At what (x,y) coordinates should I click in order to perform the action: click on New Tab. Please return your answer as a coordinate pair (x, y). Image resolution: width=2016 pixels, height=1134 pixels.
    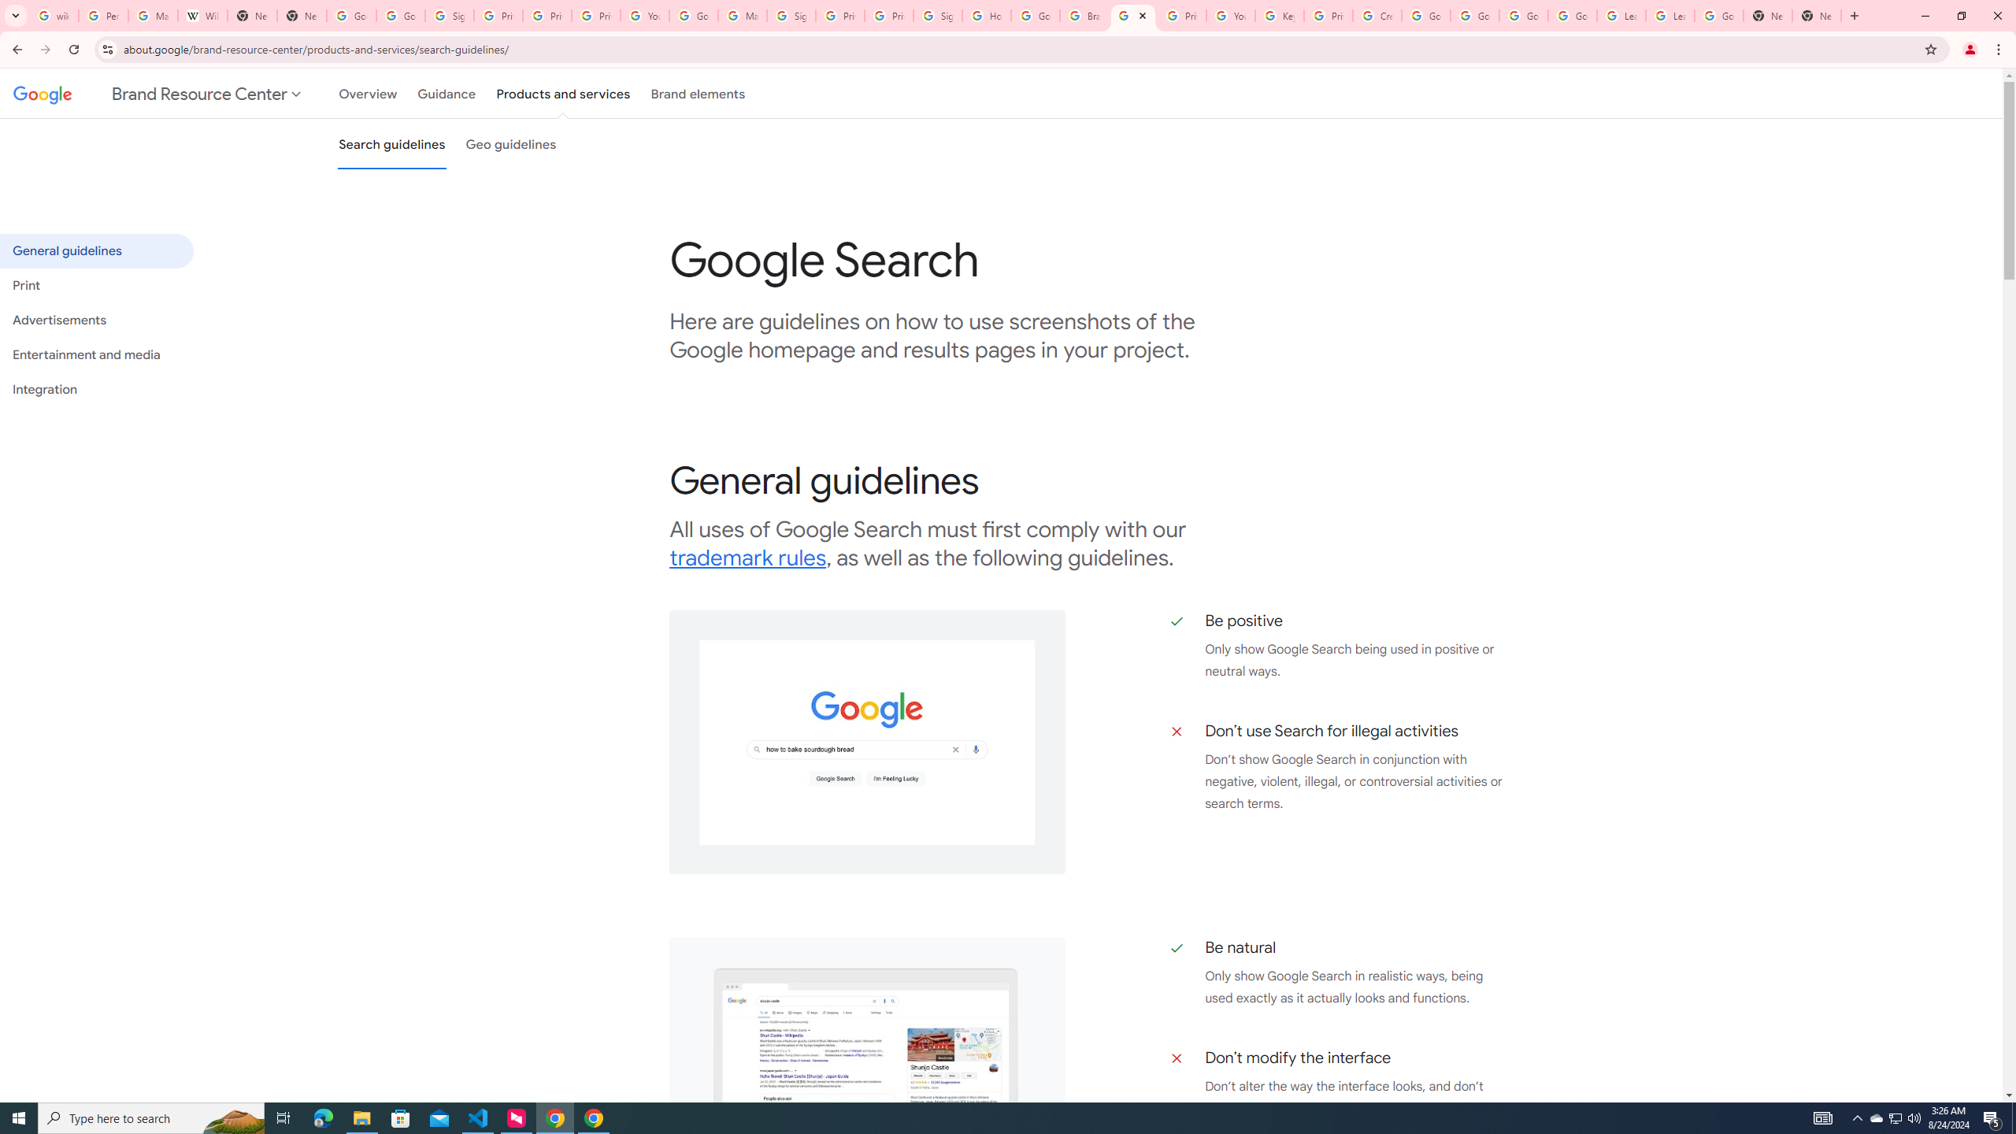
    Looking at the image, I should click on (302, 16).